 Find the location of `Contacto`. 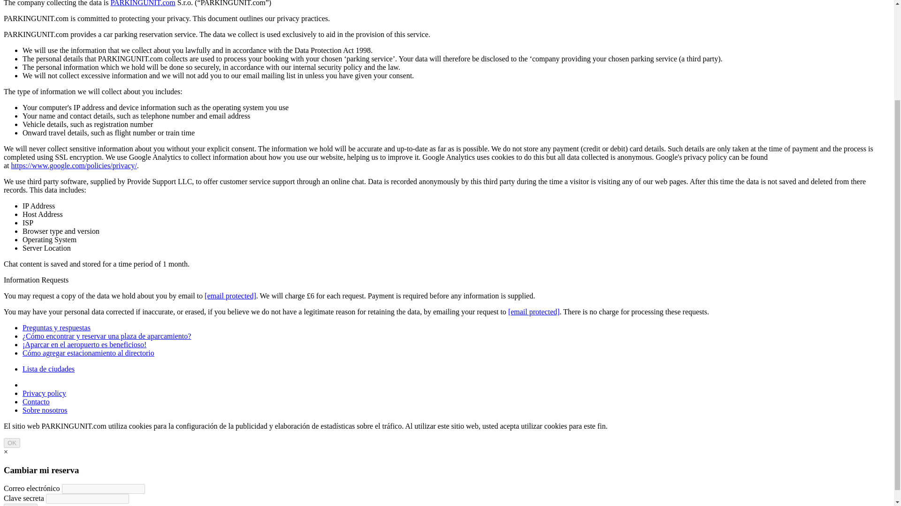

Contacto is located at coordinates (36, 402).